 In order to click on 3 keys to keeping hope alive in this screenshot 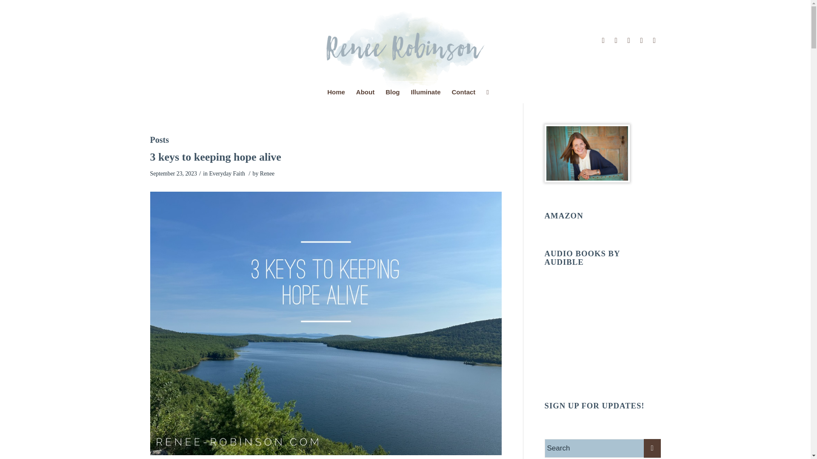, I will do `click(215, 157)`.